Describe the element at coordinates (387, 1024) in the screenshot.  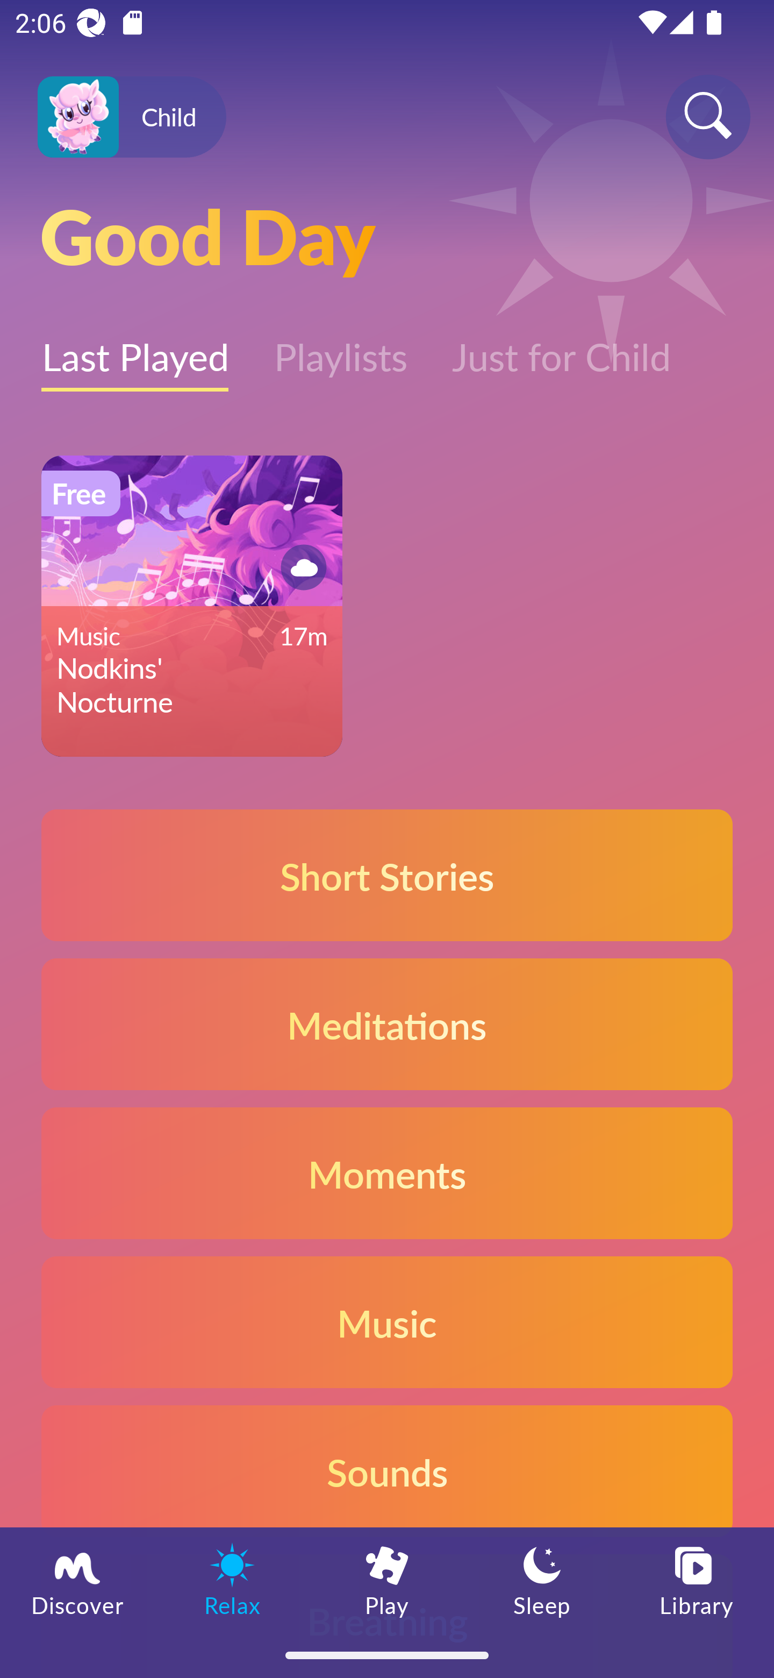
I see `Meditations` at that location.